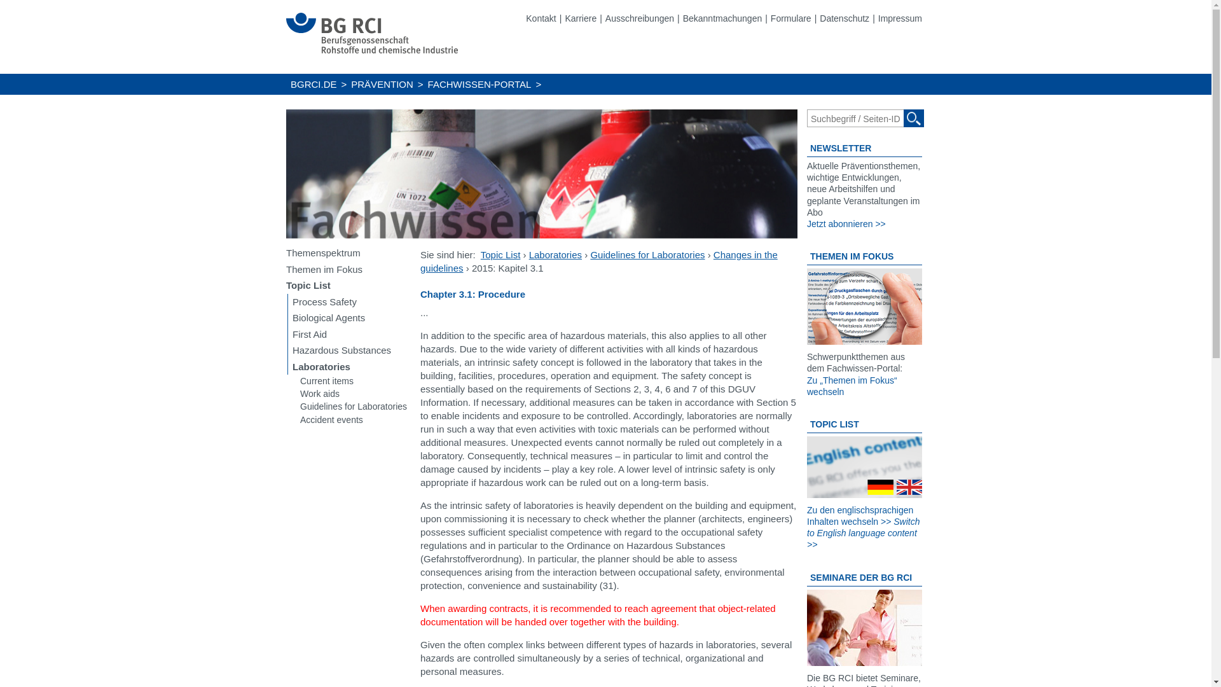 The height and width of the screenshot is (687, 1221). I want to click on Bekanntmachungen, so click(722, 18).